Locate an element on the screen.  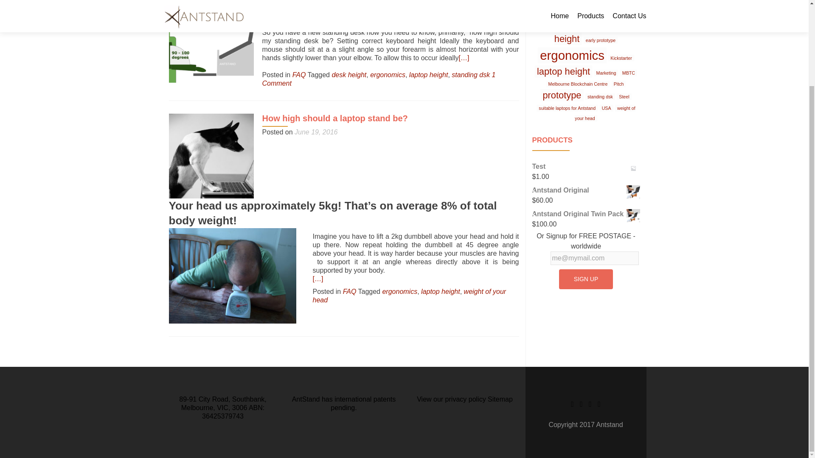
How high should my standing desk be? is located at coordinates (342, 3).